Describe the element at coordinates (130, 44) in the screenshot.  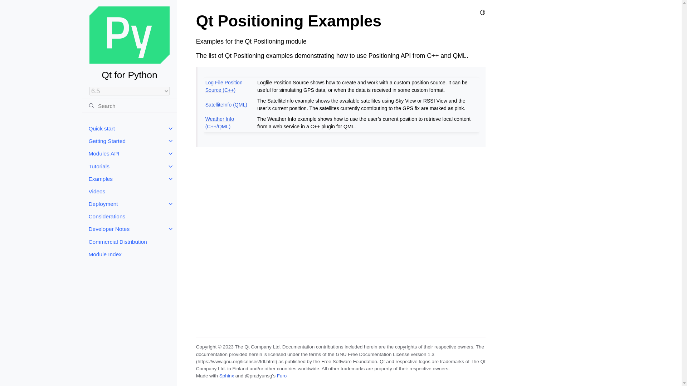
I see `Qt for Python` at that location.